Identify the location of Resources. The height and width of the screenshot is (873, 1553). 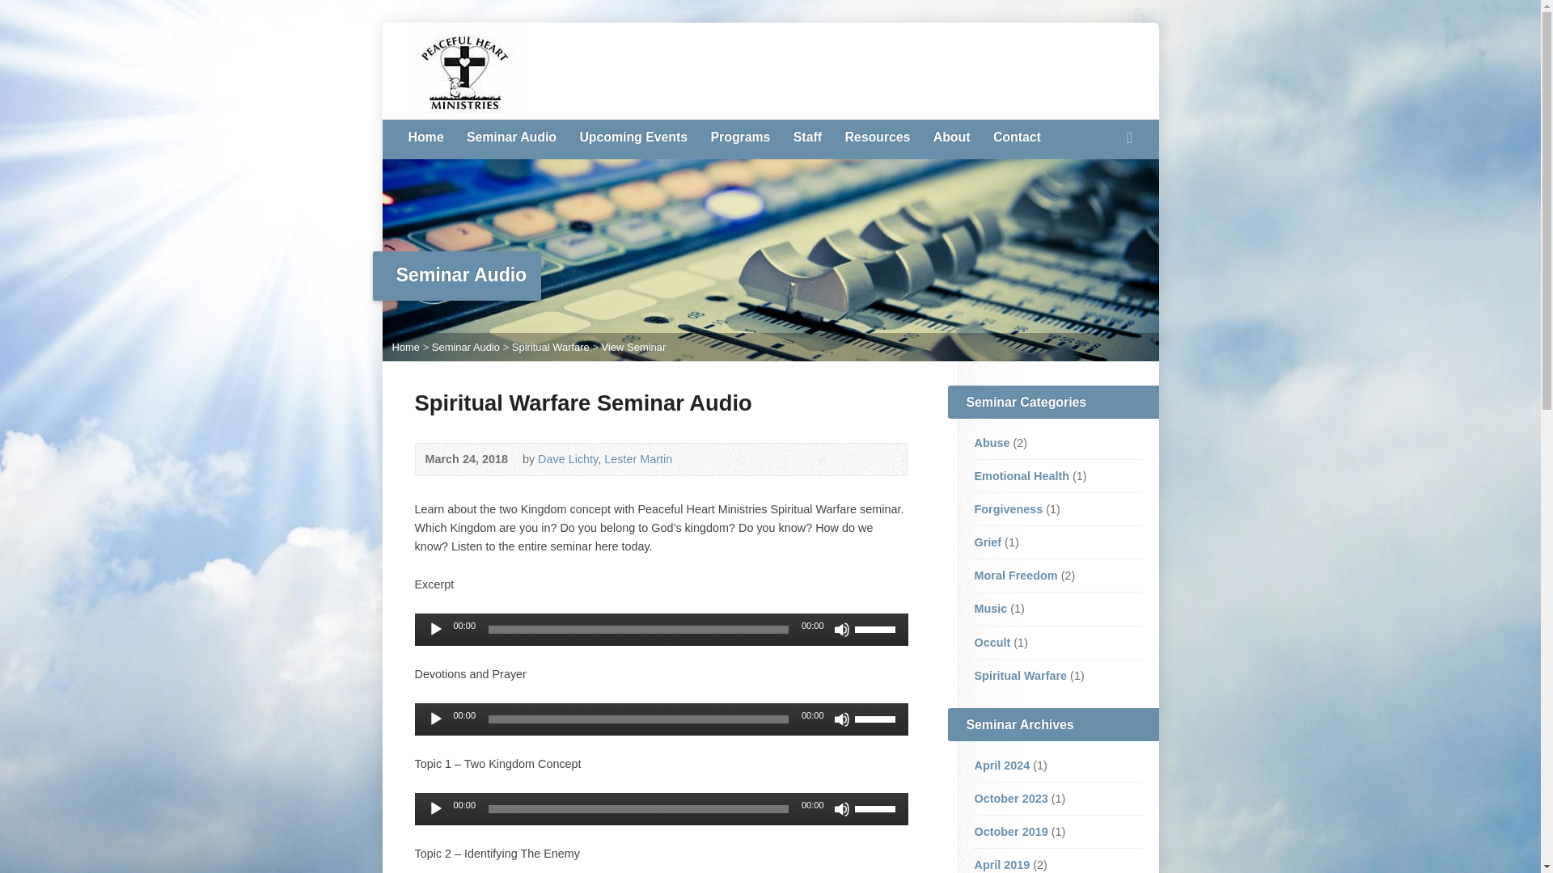
(877, 137).